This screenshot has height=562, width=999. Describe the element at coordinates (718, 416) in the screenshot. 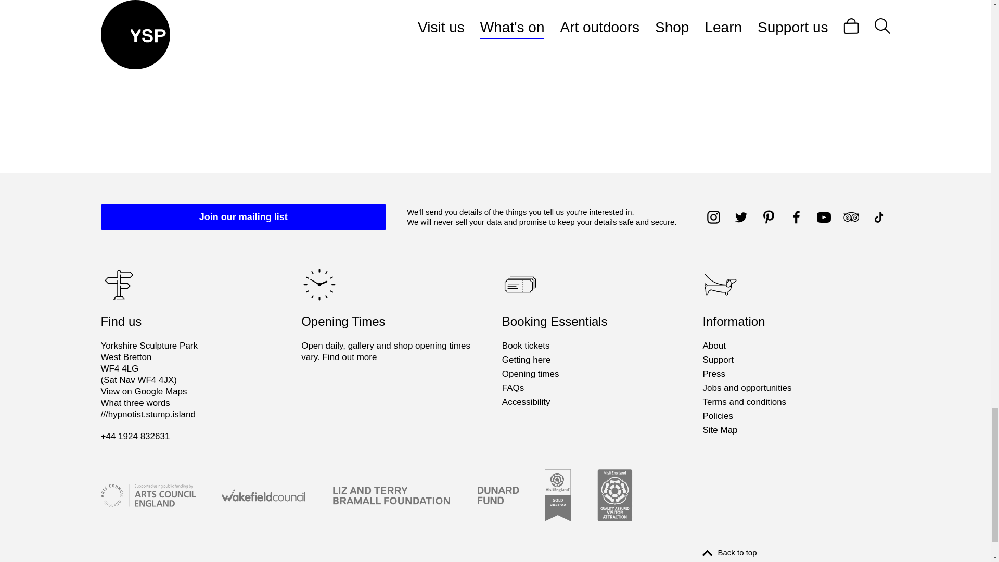

I see `Policies` at that location.